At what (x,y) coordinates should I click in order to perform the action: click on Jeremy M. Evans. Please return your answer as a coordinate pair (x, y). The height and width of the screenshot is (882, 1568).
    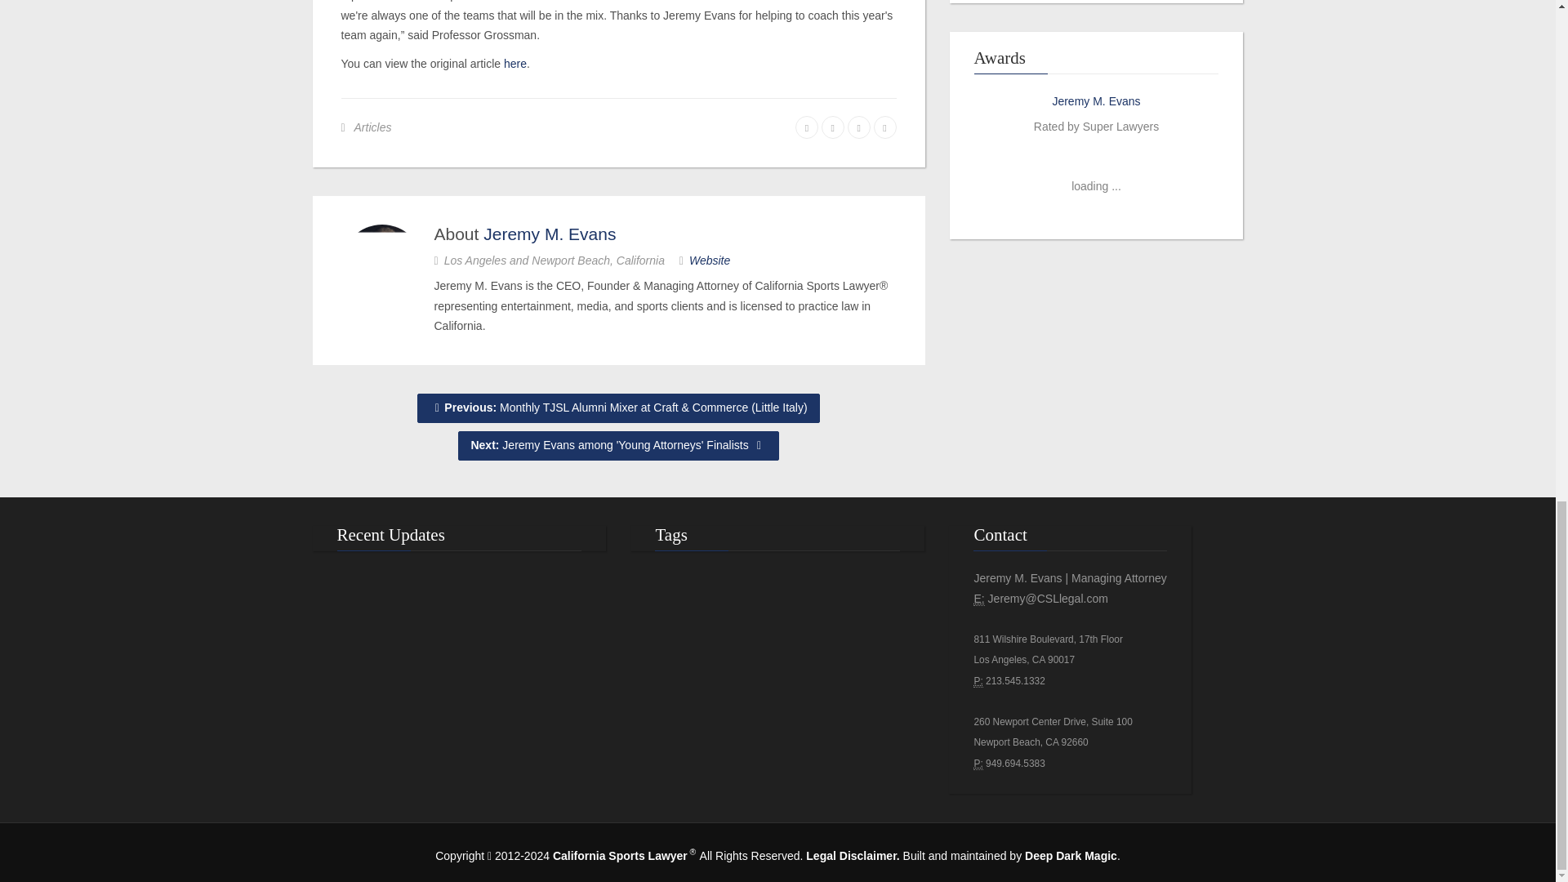
    Looking at the image, I should click on (1096, 100).